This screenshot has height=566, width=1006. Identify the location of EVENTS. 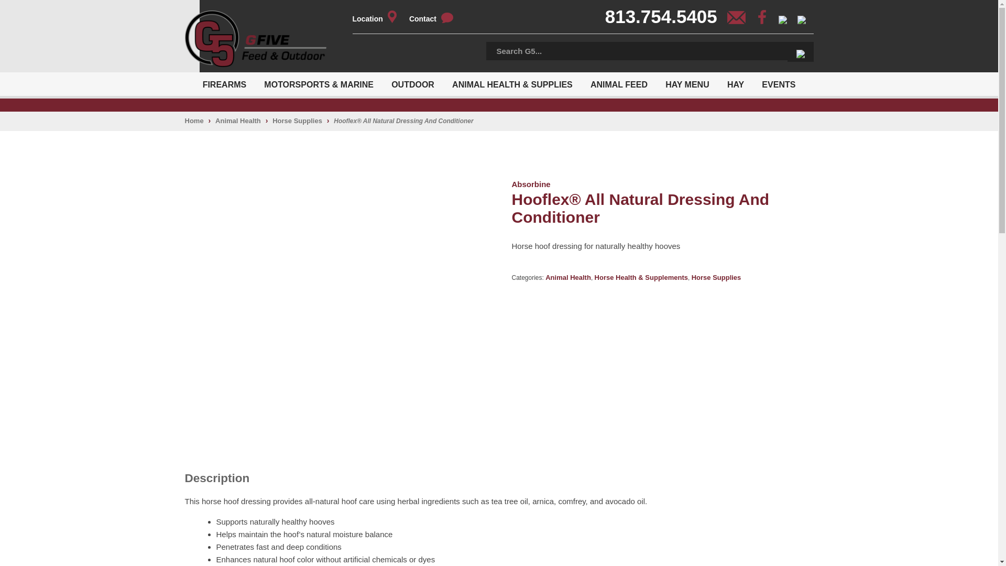
(778, 84).